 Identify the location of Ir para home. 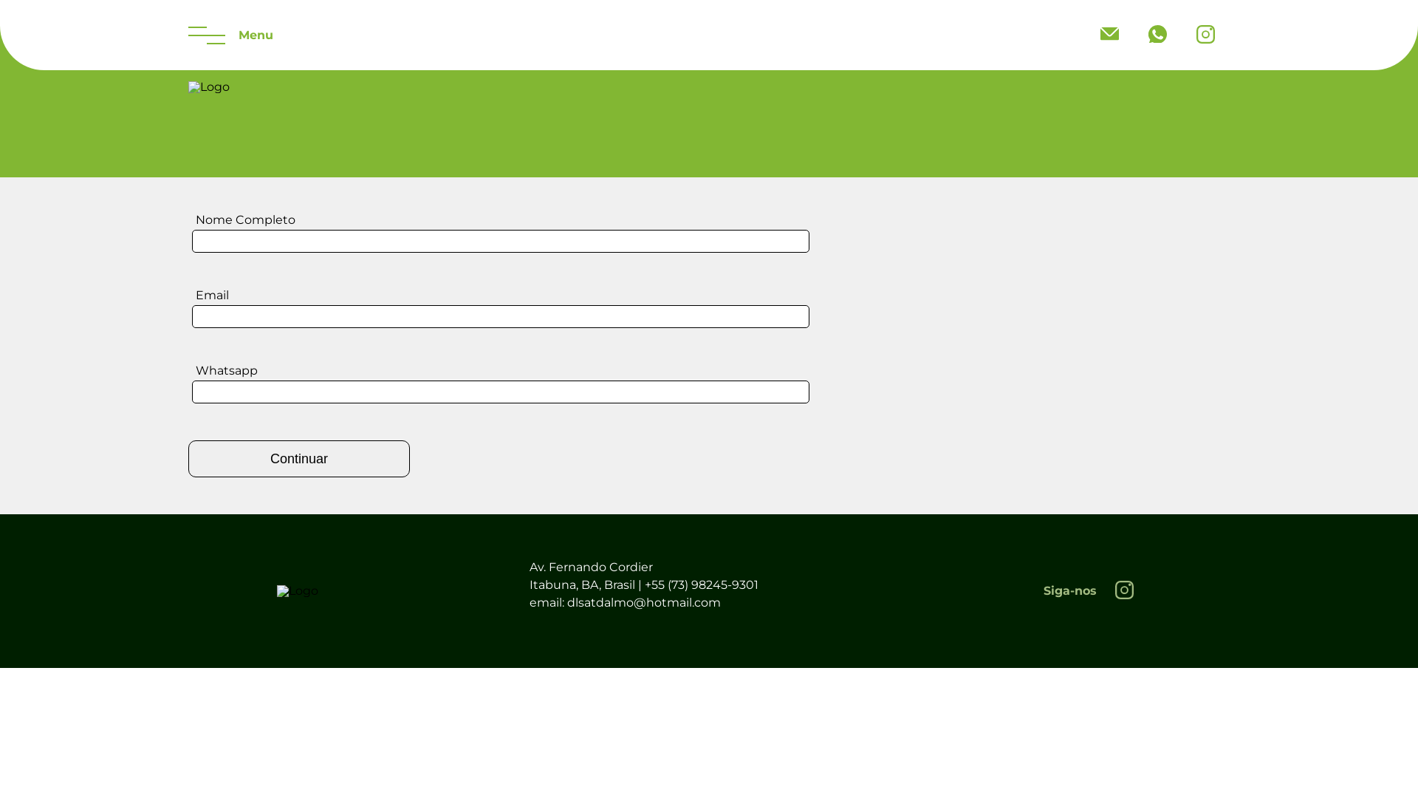
(209, 87).